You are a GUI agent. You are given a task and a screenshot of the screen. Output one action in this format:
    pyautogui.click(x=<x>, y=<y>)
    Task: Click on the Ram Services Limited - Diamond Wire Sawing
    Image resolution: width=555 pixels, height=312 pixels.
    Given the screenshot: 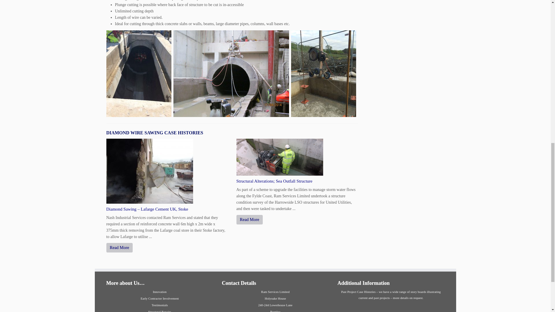 What is the action you would take?
    pyautogui.click(x=139, y=73)
    